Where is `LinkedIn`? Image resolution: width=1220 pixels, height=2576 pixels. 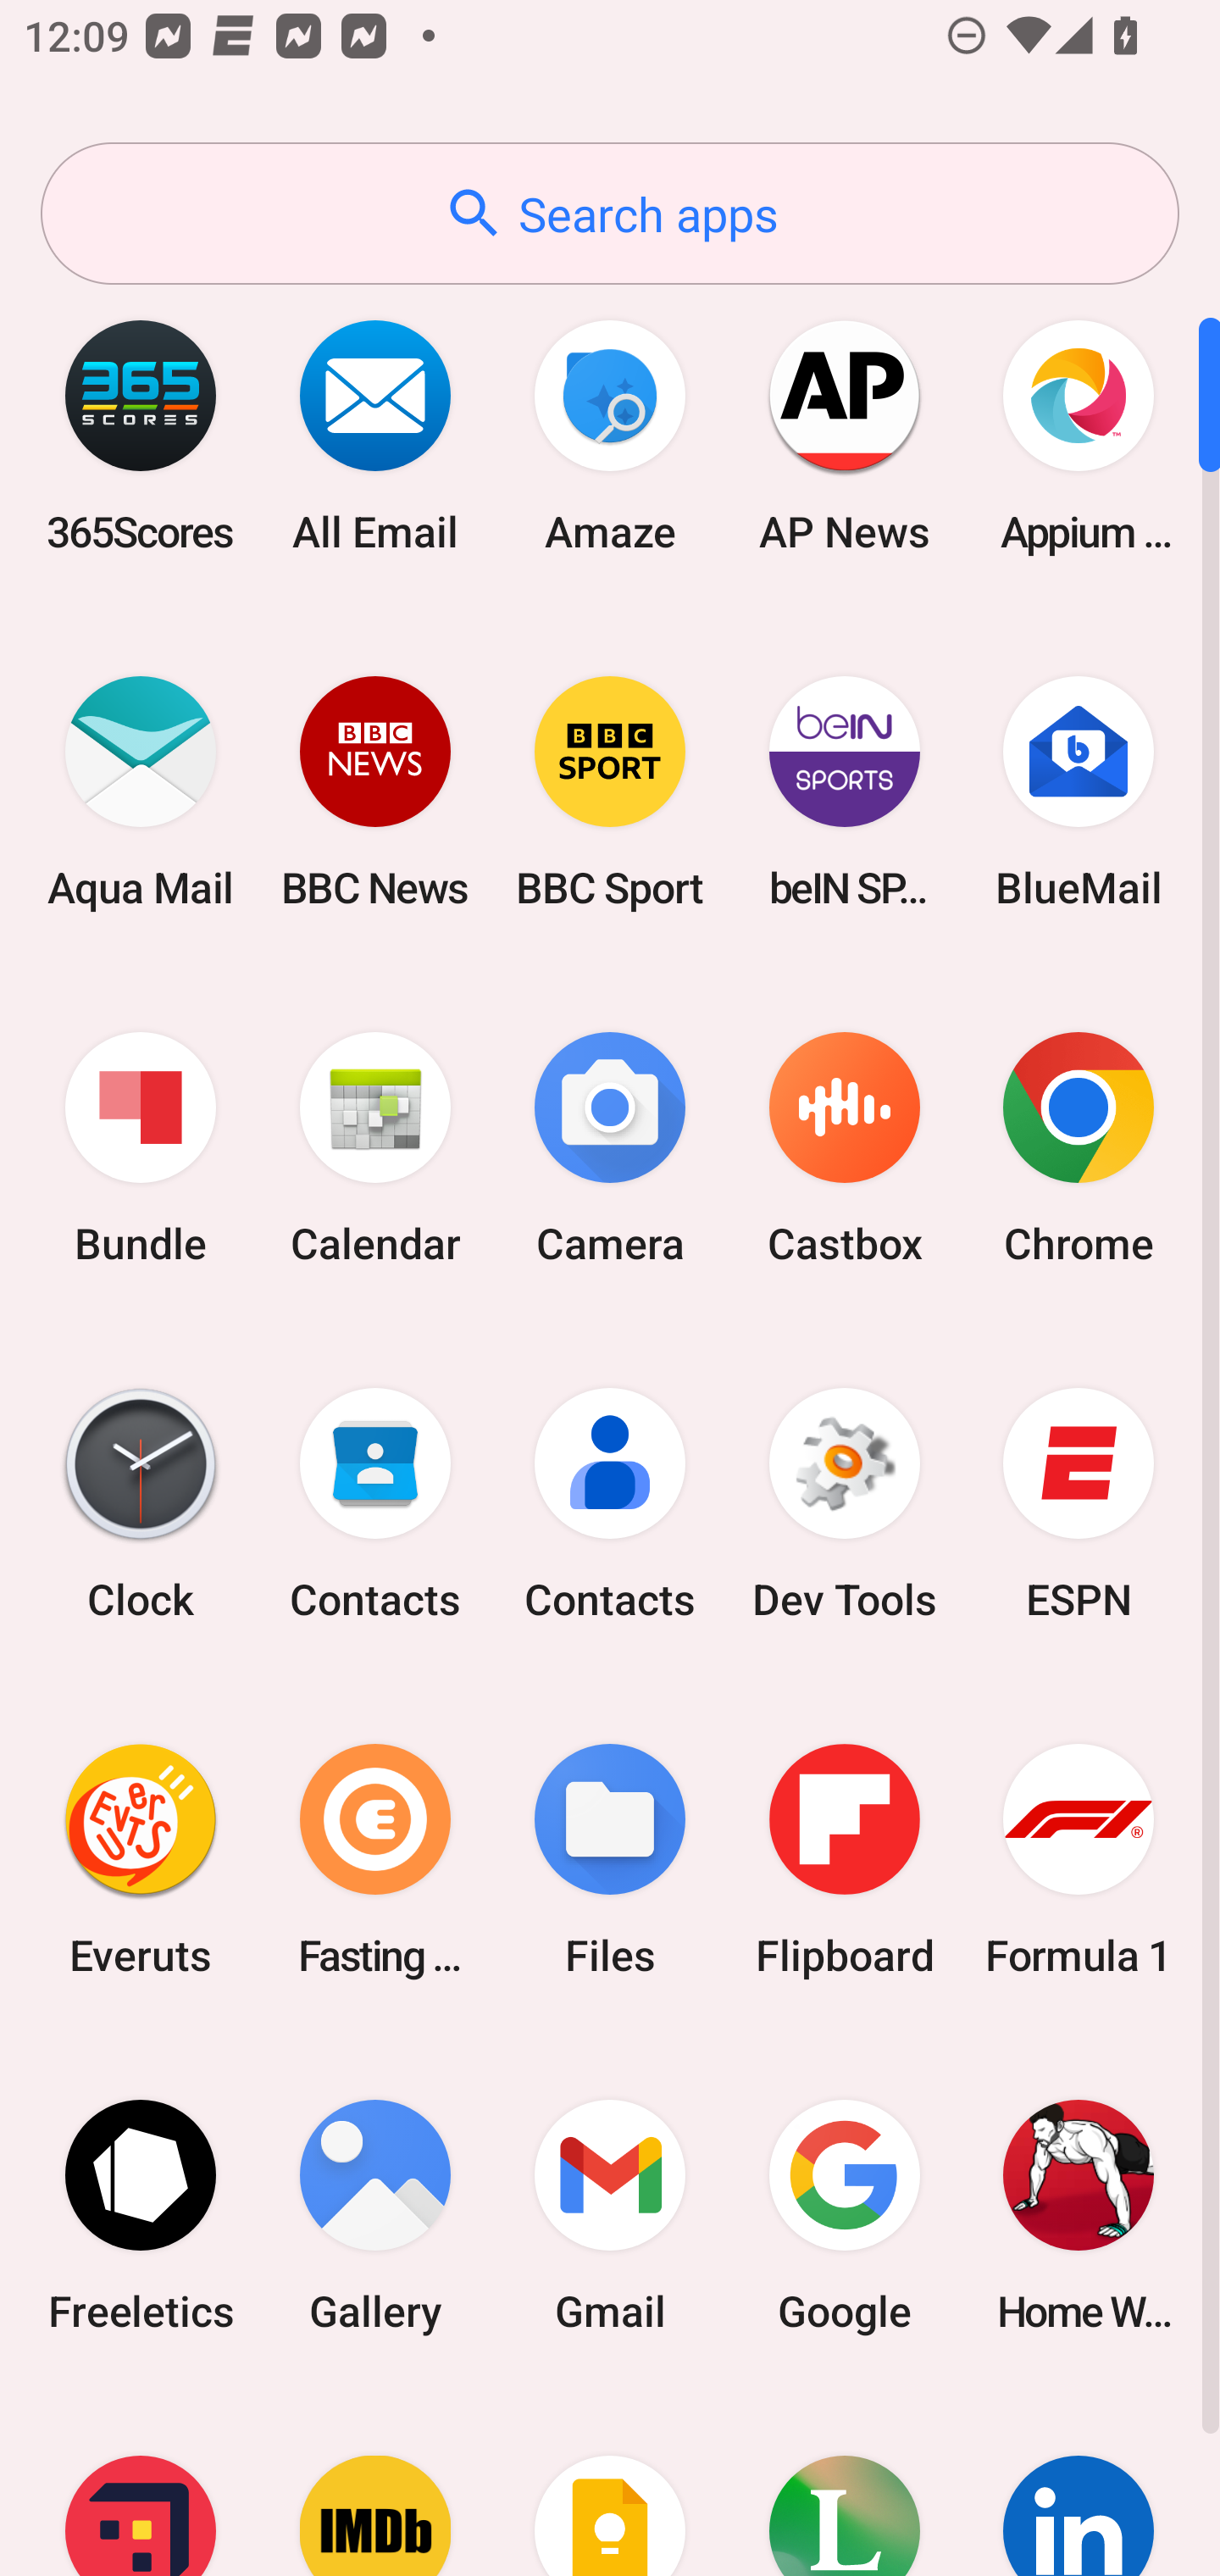
LinkedIn is located at coordinates (1079, 2484).